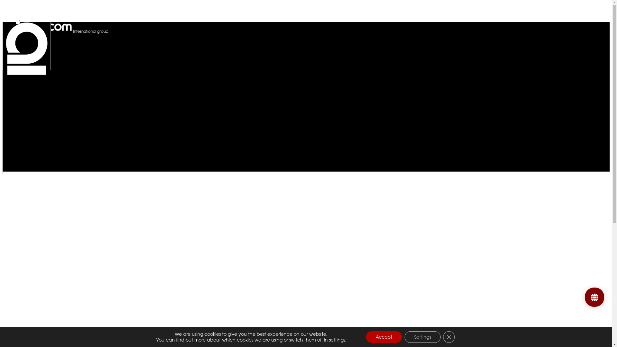 This screenshot has width=617, height=347. Describe the element at coordinates (449, 337) in the screenshot. I see `Close GDPR Cookie Banner` at that location.